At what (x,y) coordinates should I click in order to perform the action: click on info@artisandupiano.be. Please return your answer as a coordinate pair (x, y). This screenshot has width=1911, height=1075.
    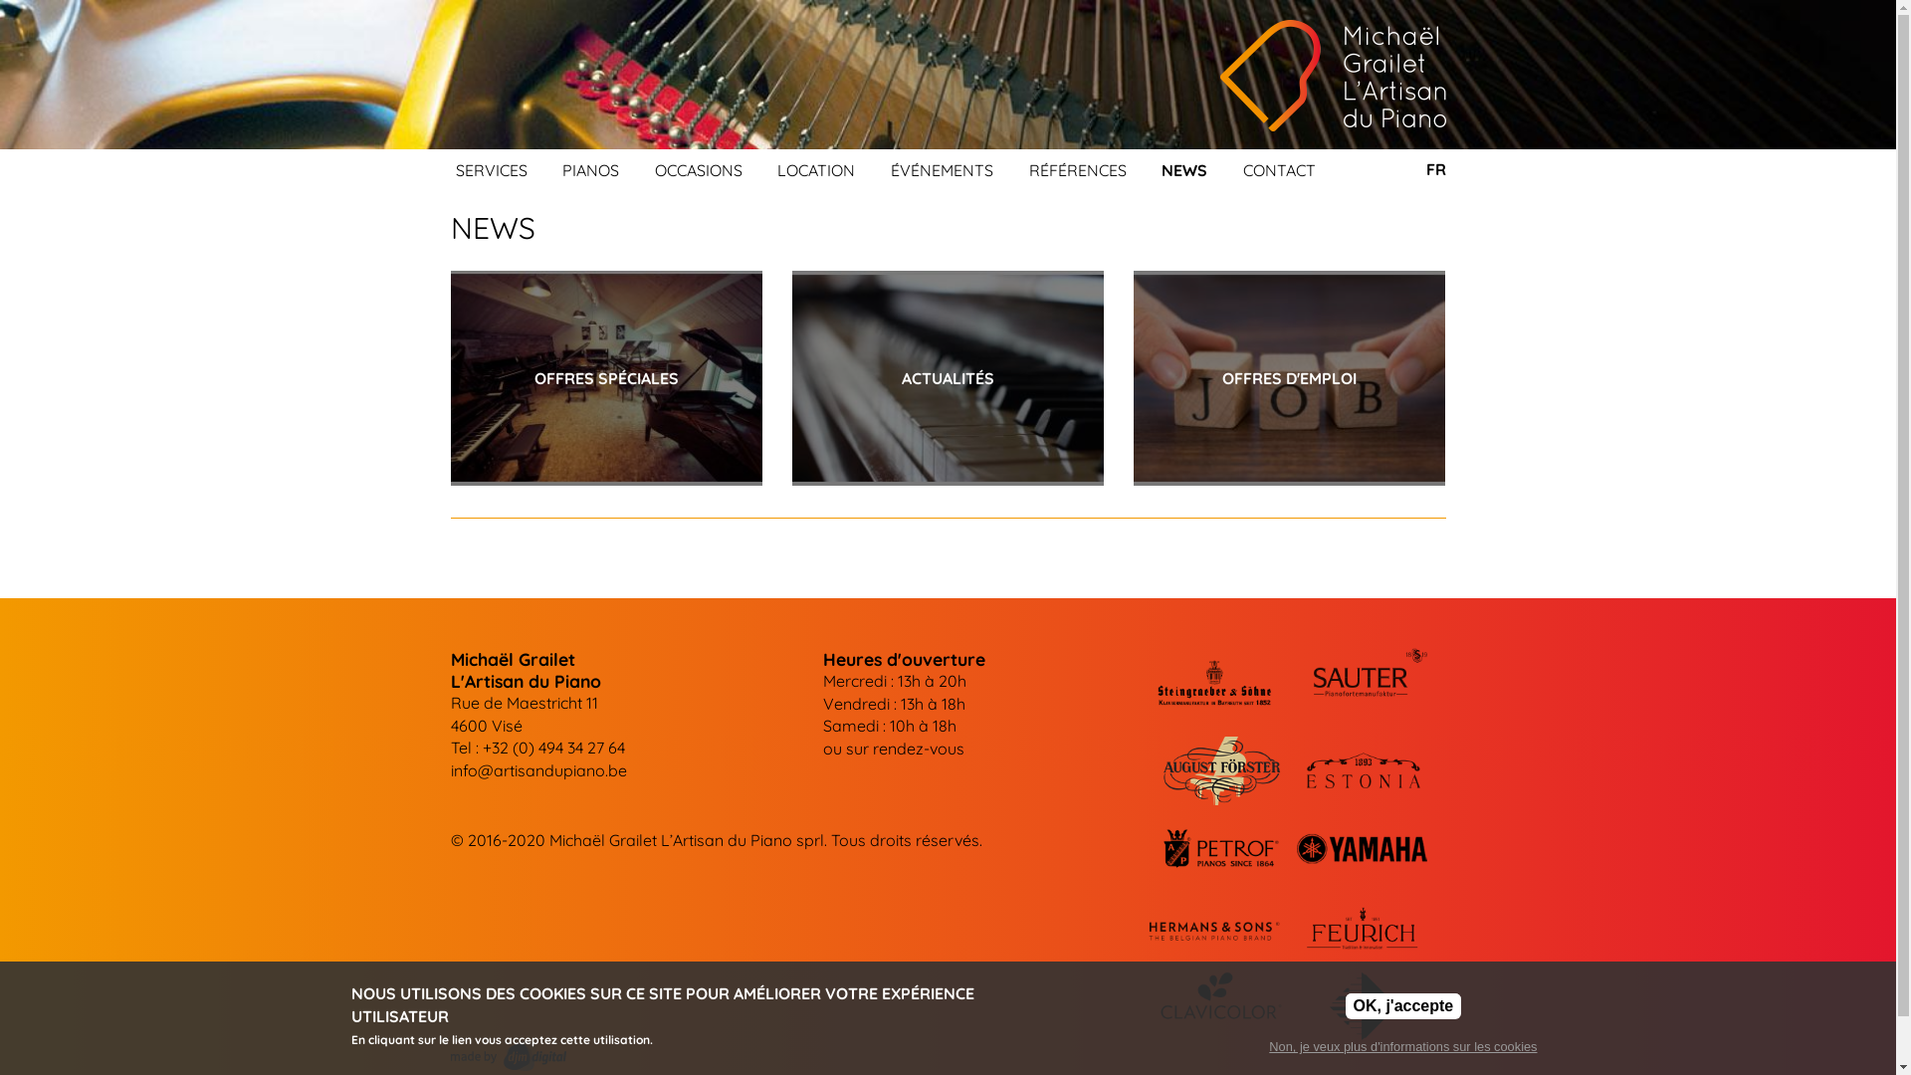
    Looking at the image, I should click on (537, 770).